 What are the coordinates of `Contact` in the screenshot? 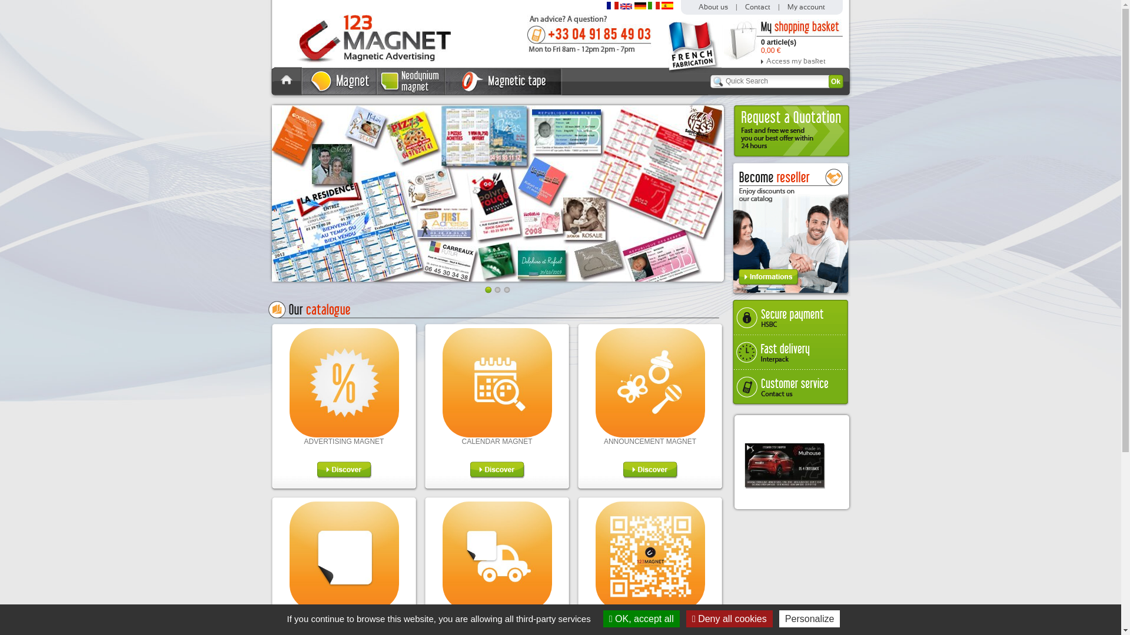 It's located at (590, 52).